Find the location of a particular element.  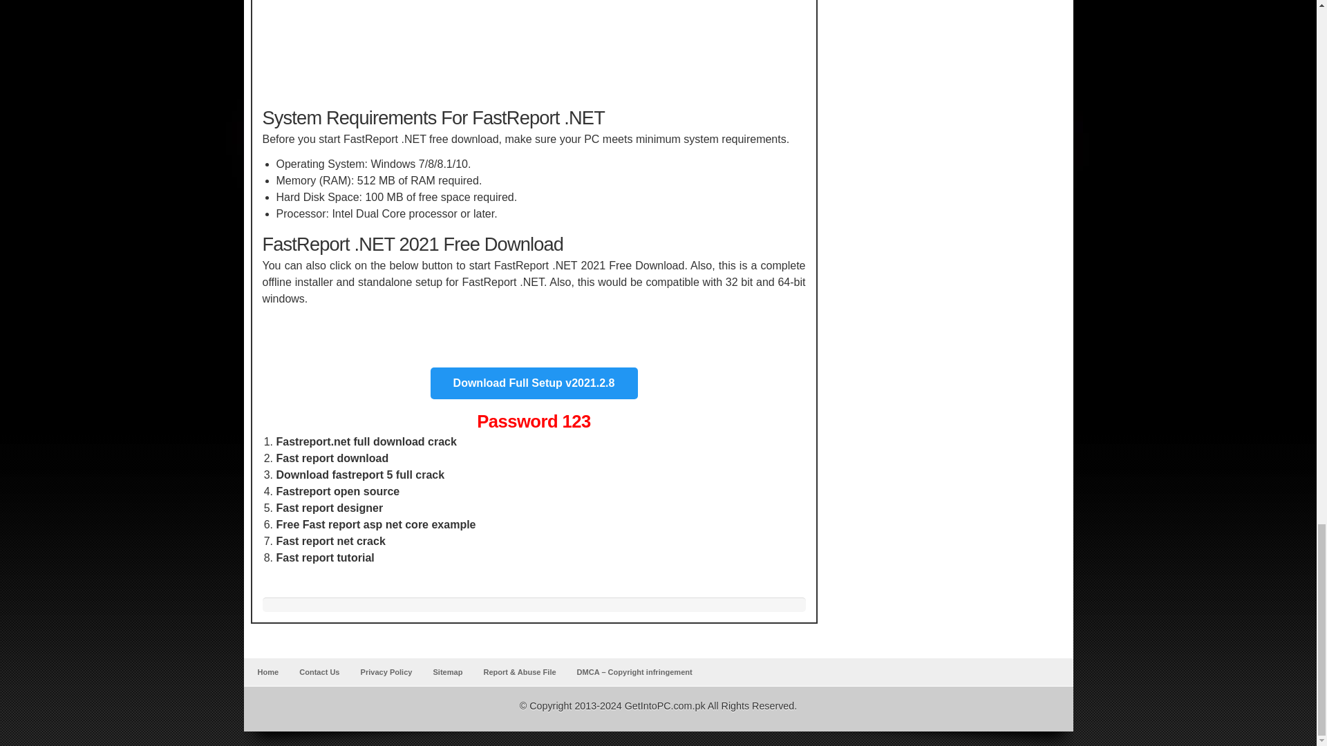

Download Full Setup v2021.2.8 is located at coordinates (534, 383).